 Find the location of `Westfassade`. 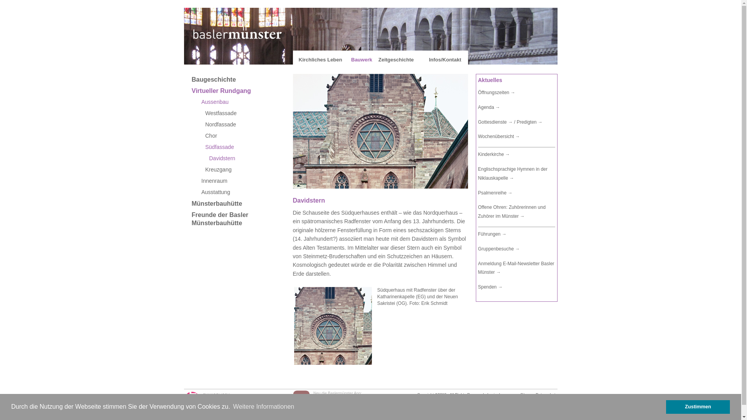

Westfassade is located at coordinates (244, 114).